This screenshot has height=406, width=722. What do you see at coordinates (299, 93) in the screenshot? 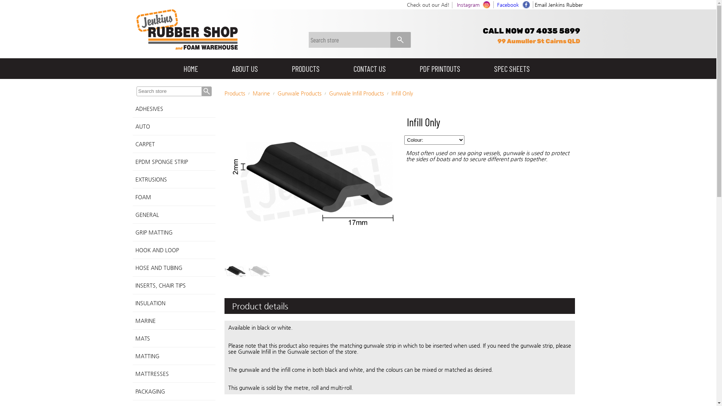
I see `Gunwale Products` at bounding box center [299, 93].